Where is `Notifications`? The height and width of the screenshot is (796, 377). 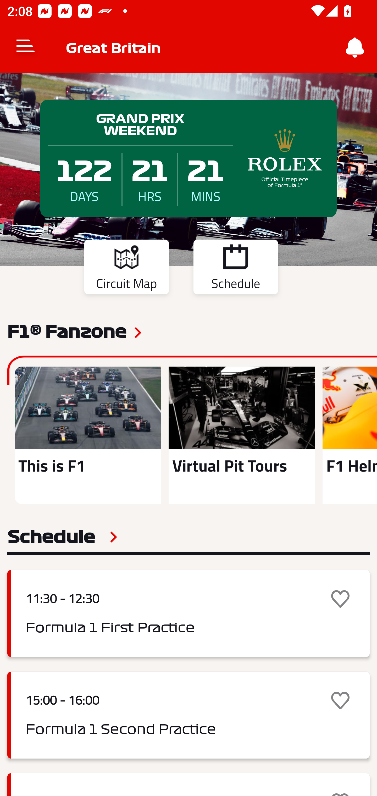 Notifications is located at coordinates (355, 48).